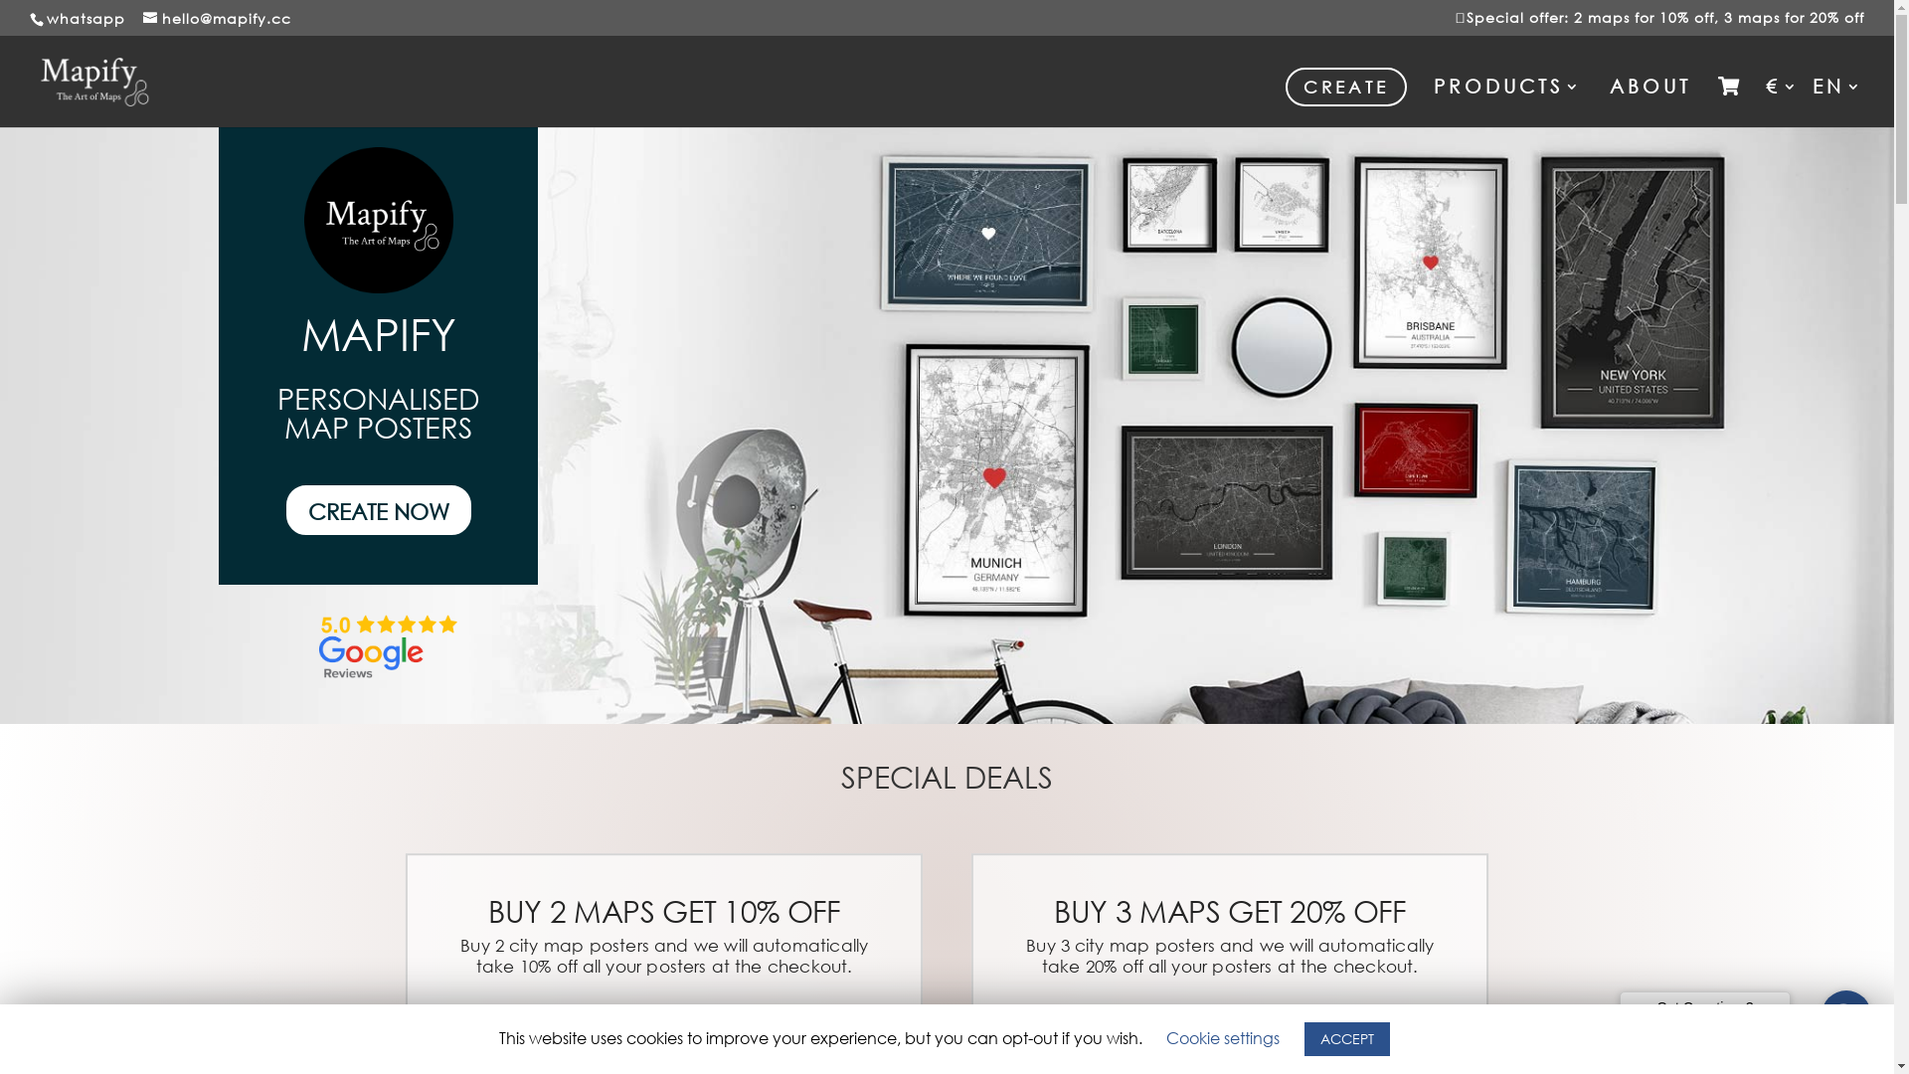 The width and height of the screenshot is (1909, 1074). What do you see at coordinates (1346, 88) in the screenshot?
I see `CREATE` at bounding box center [1346, 88].